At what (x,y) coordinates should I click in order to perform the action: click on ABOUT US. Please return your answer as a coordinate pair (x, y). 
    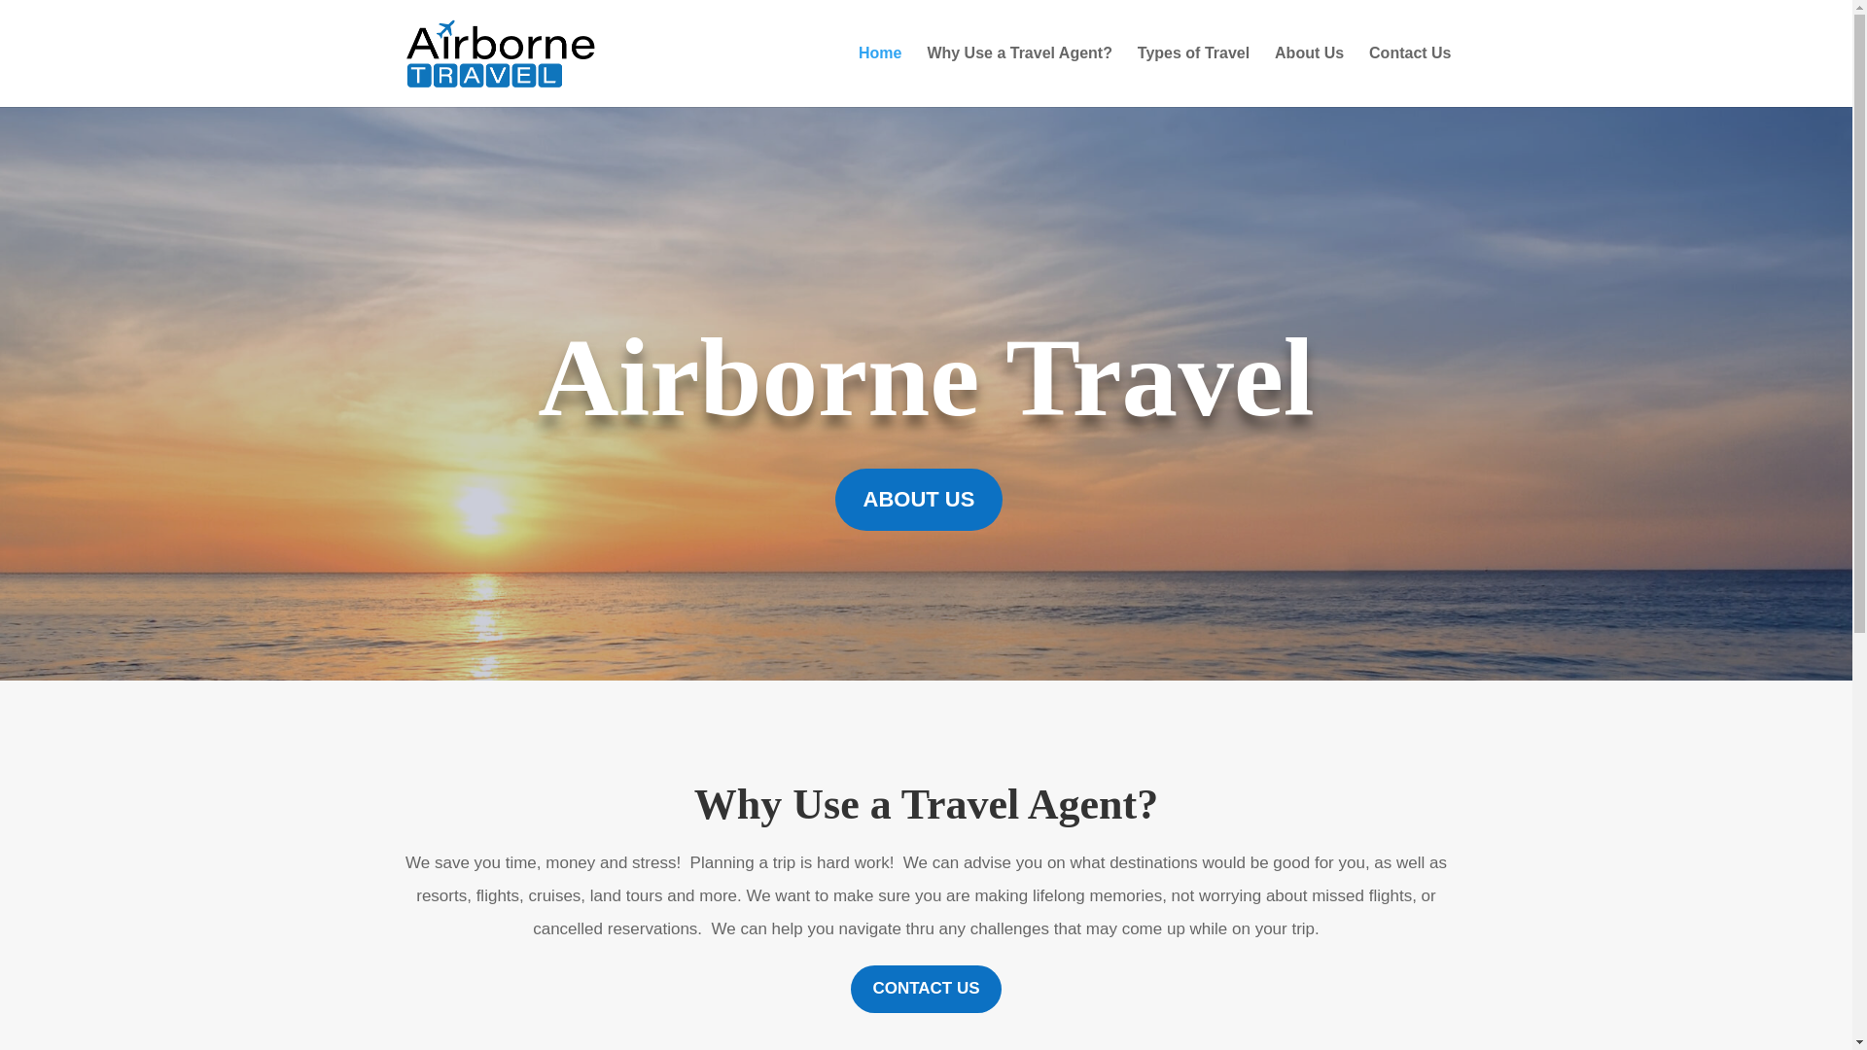
    Looking at the image, I should click on (919, 500).